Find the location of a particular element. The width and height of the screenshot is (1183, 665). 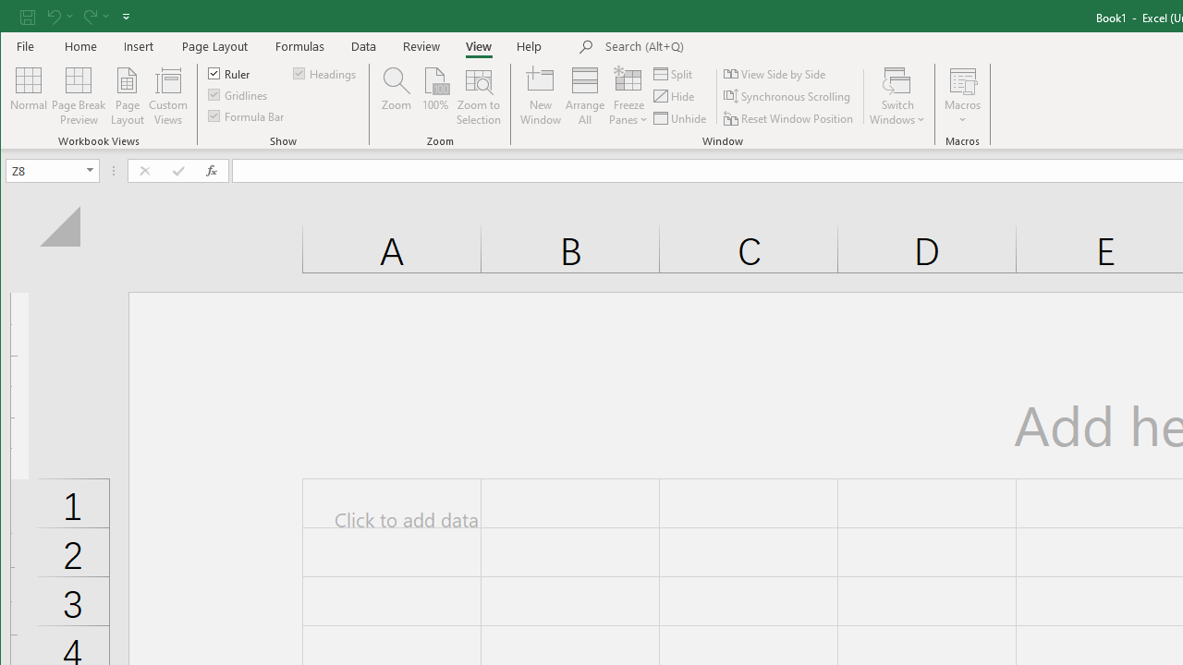

Page Break Preview is located at coordinates (78, 96).